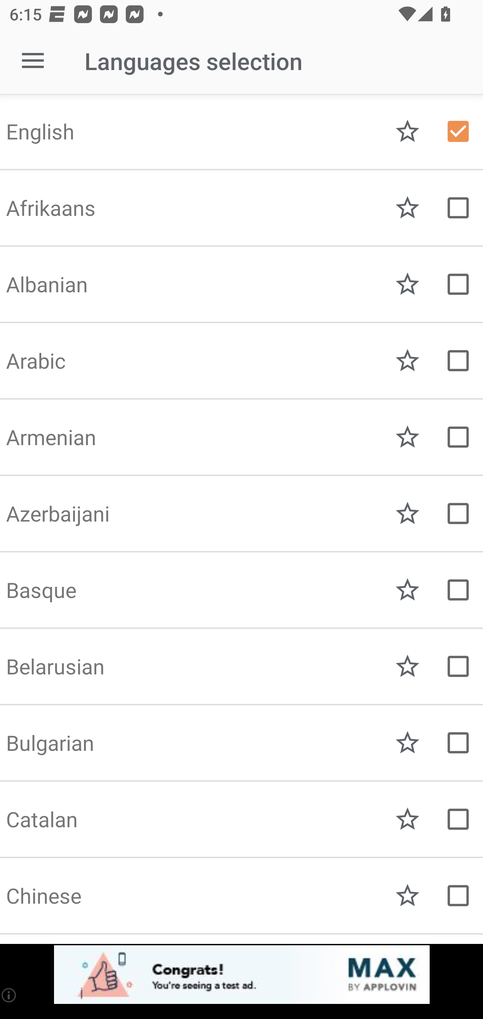 Image resolution: width=483 pixels, height=1019 pixels. What do you see at coordinates (408, 208) in the screenshot?
I see `Favorite` at bounding box center [408, 208].